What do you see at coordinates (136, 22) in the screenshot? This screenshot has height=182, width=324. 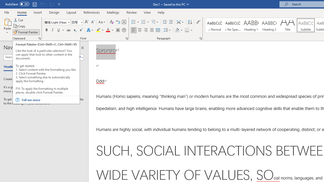 I see `Bullets` at bounding box center [136, 22].